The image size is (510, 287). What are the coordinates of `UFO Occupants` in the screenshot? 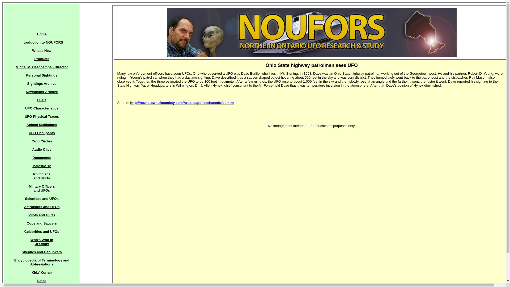 It's located at (42, 232).